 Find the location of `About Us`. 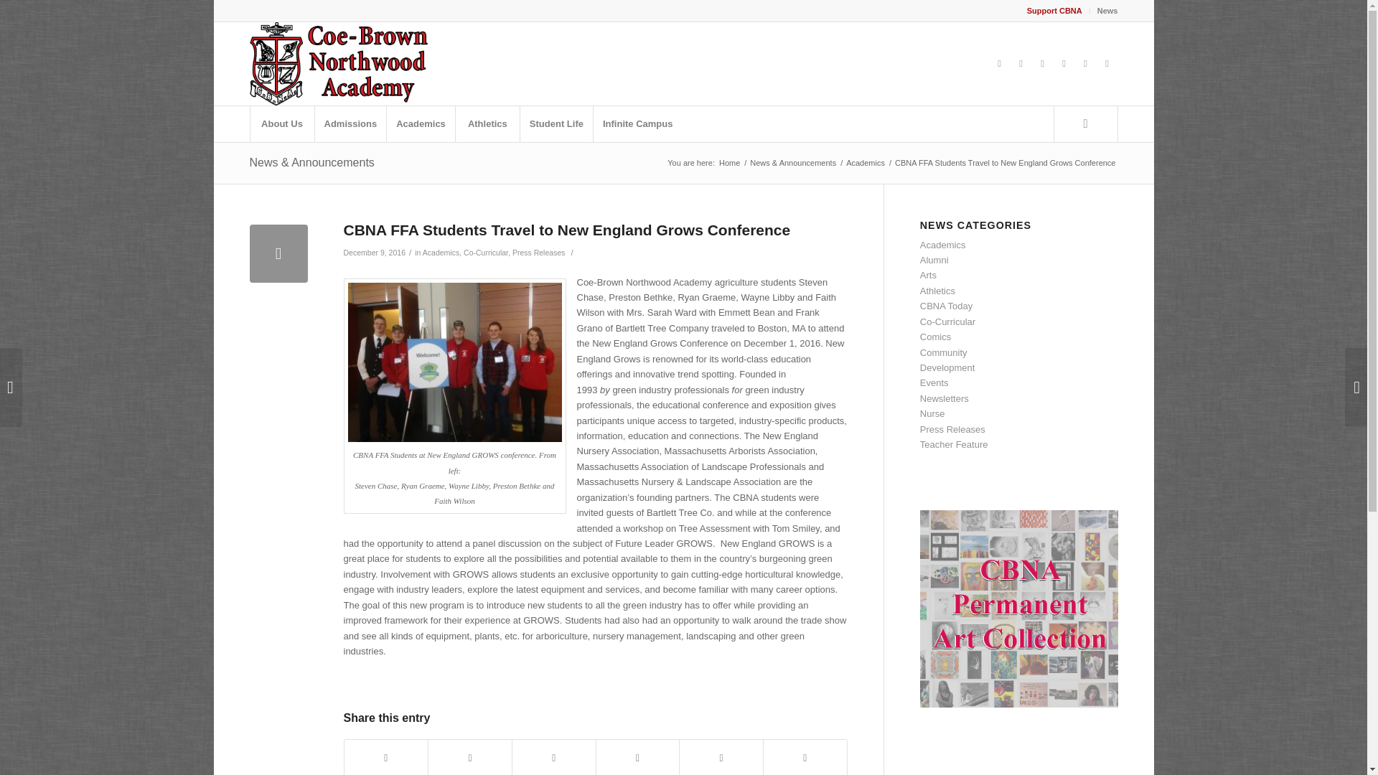

About Us is located at coordinates (281, 123).